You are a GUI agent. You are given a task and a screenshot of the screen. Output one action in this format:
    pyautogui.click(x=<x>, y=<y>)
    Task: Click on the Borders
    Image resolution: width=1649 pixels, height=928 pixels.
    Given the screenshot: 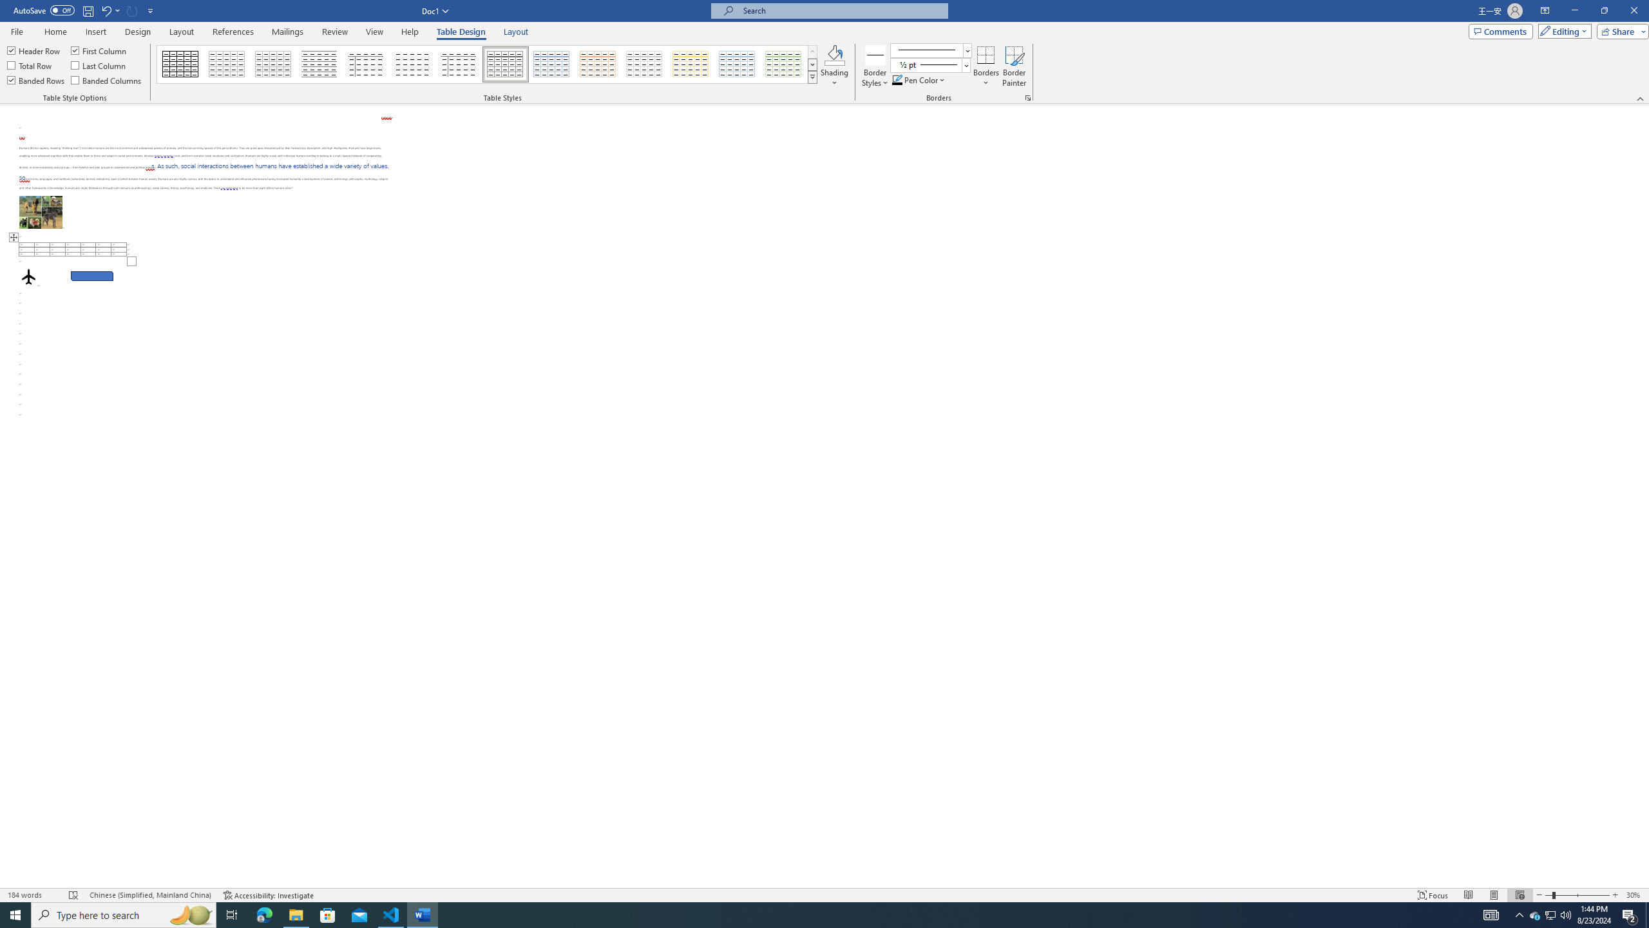 What is the action you would take?
    pyautogui.click(x=986, y=66)
    